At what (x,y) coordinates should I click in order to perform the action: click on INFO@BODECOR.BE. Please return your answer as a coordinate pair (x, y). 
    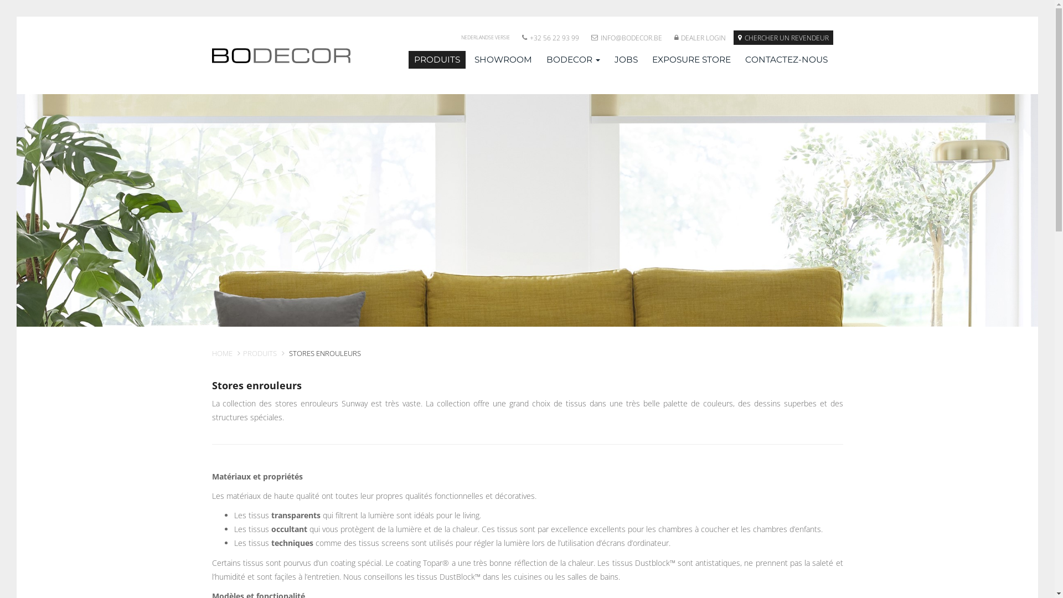
    Looking at the image, I should click on (627, 38).